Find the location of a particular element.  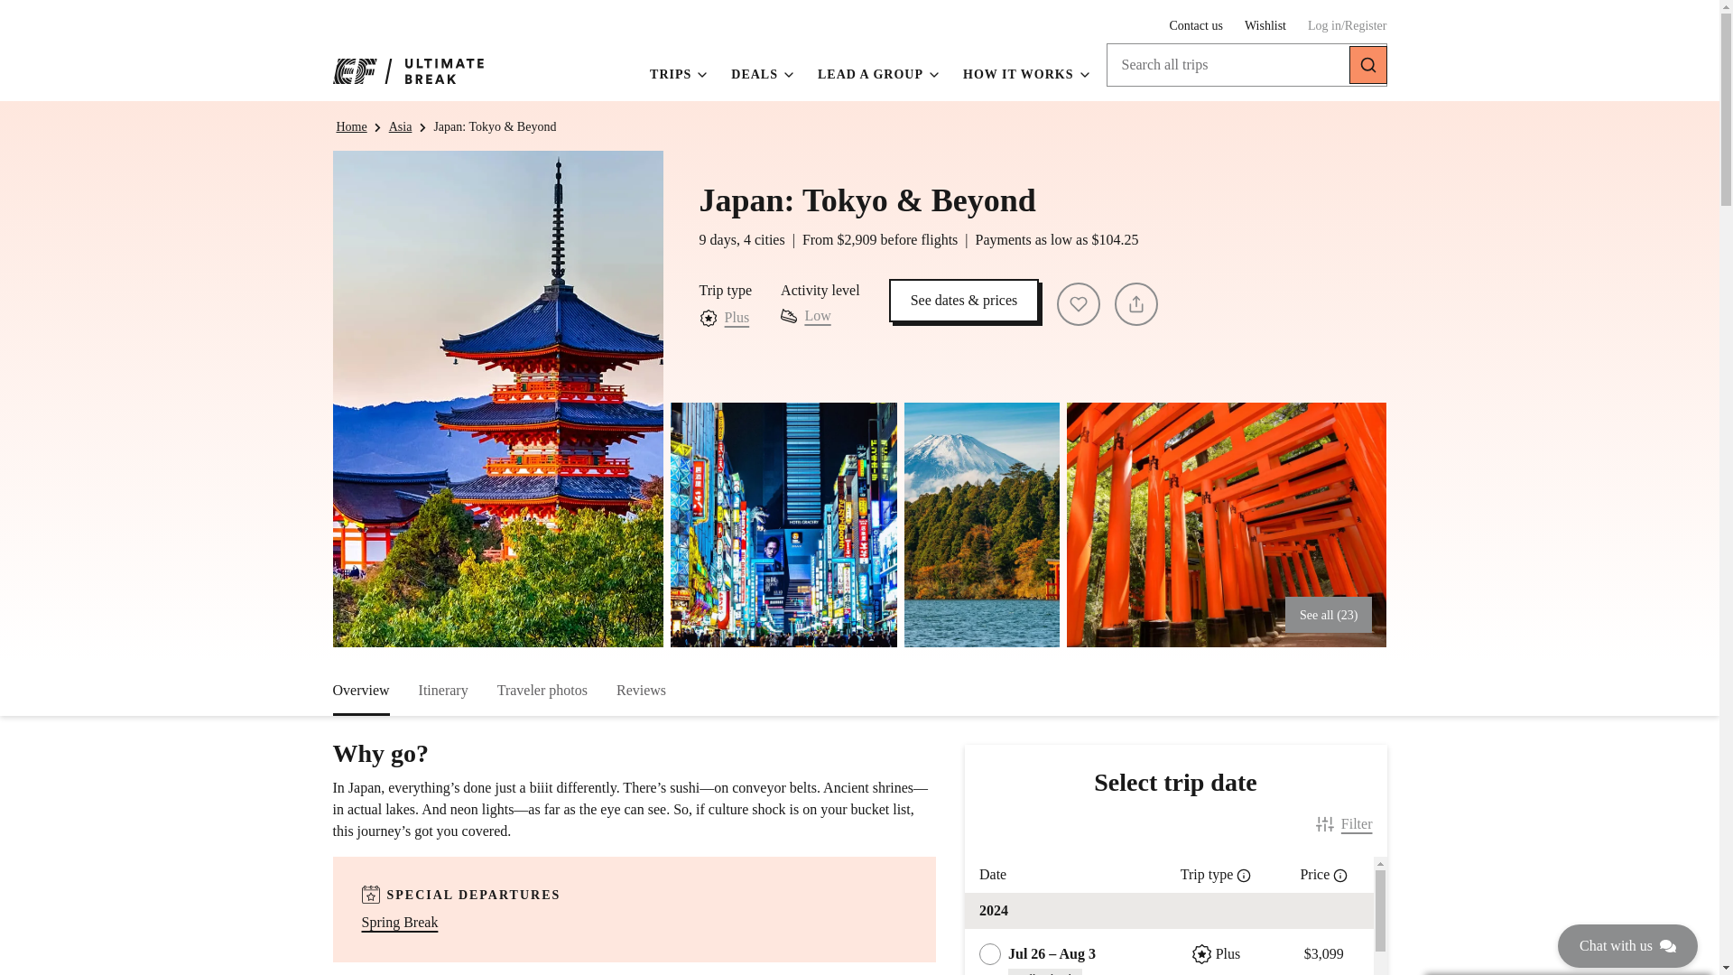

Share this tour with a friend is located at coordinates (1135, 303).